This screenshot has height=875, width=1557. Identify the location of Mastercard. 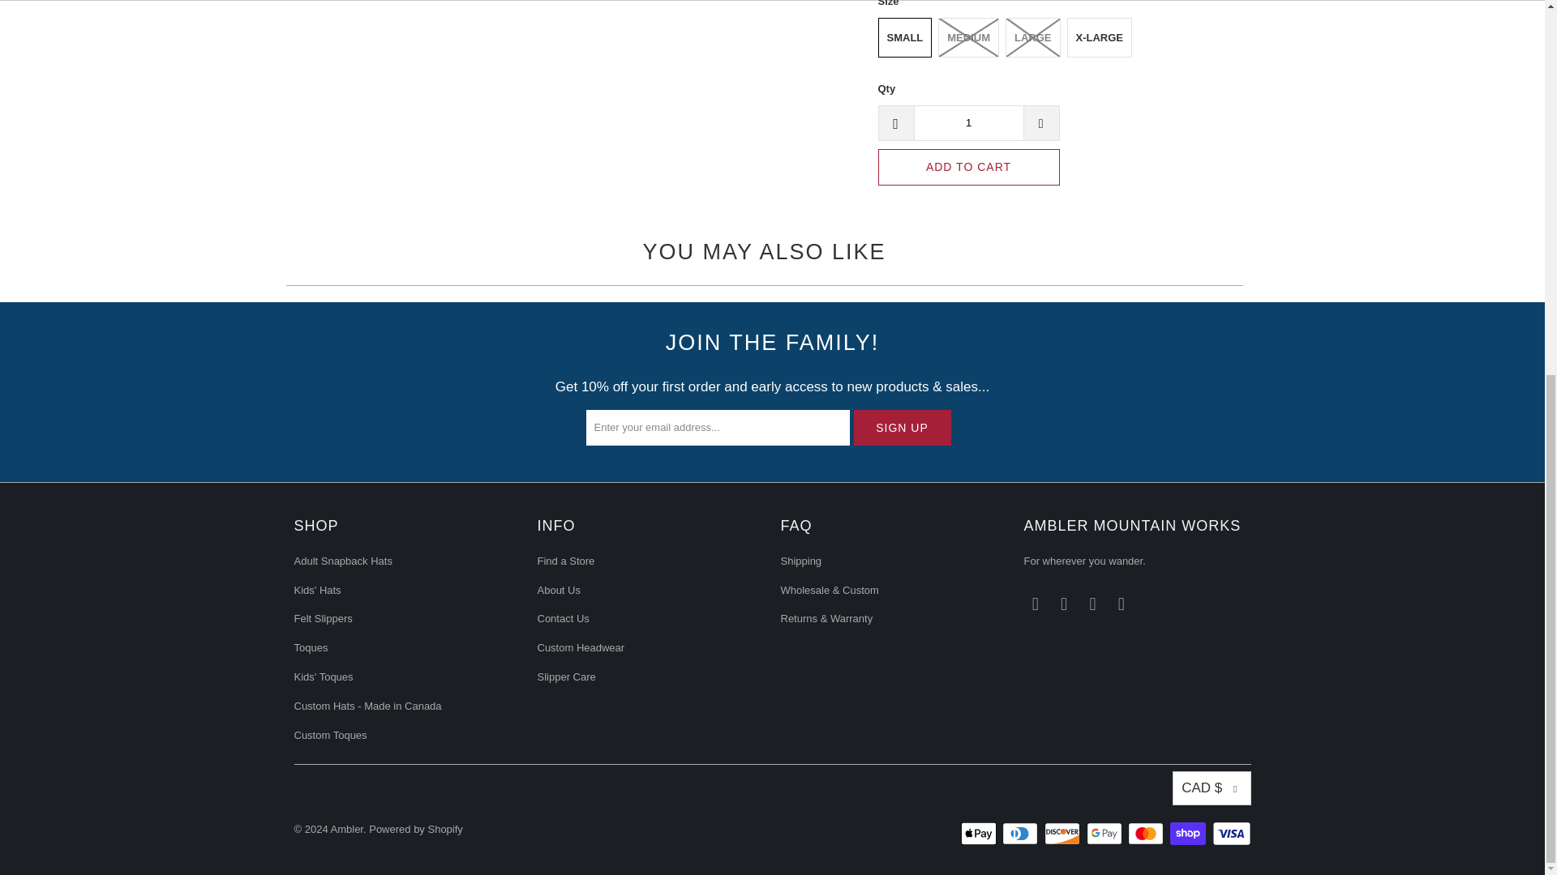
(1147, 834).